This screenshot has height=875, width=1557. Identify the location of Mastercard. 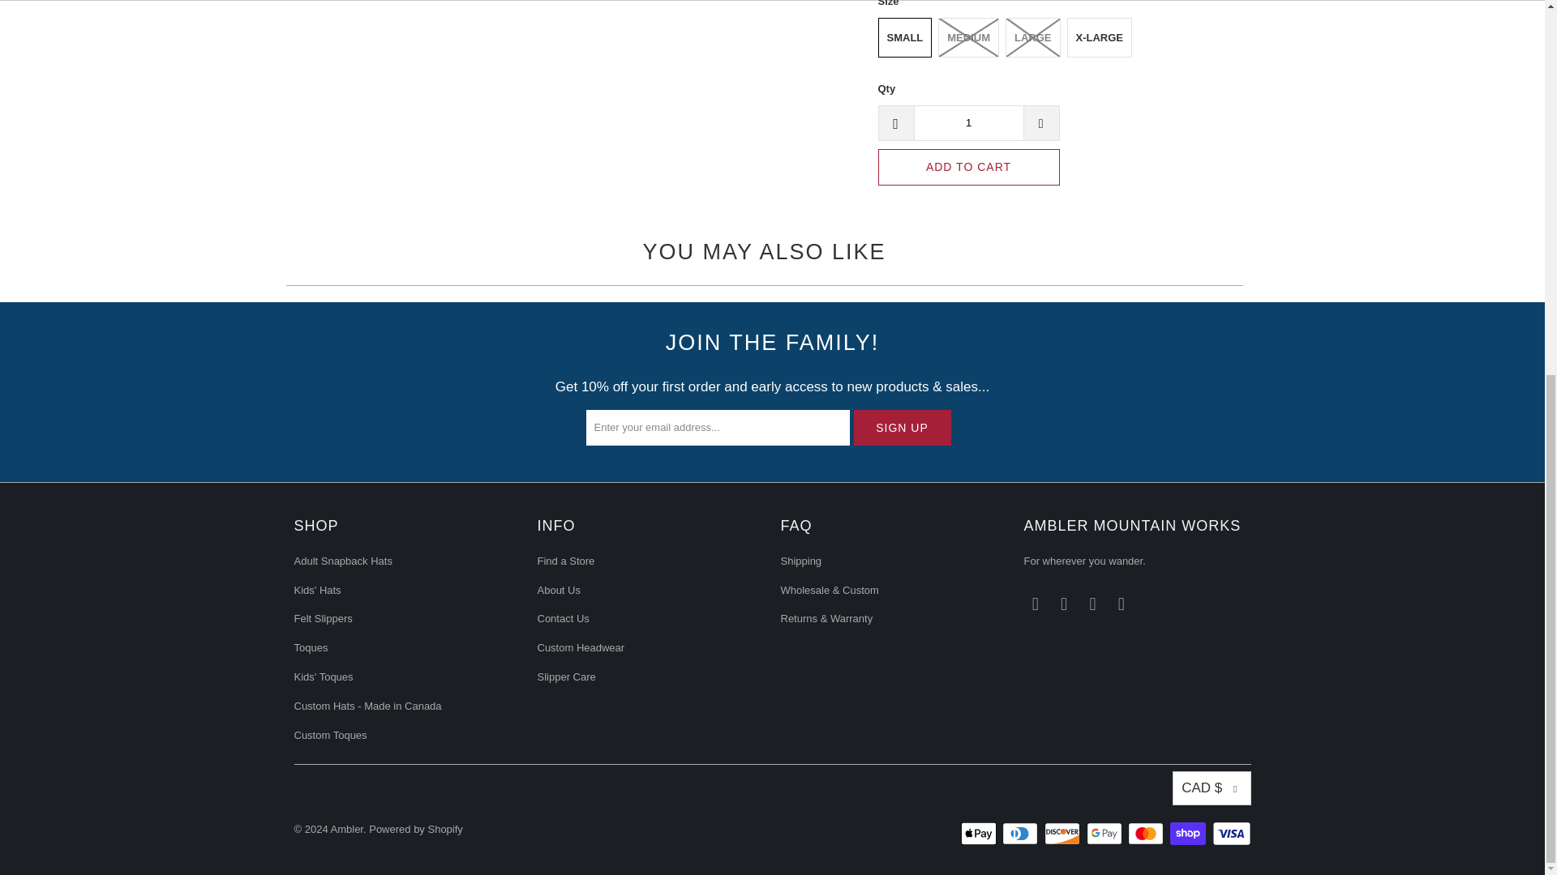
(1147, 834).